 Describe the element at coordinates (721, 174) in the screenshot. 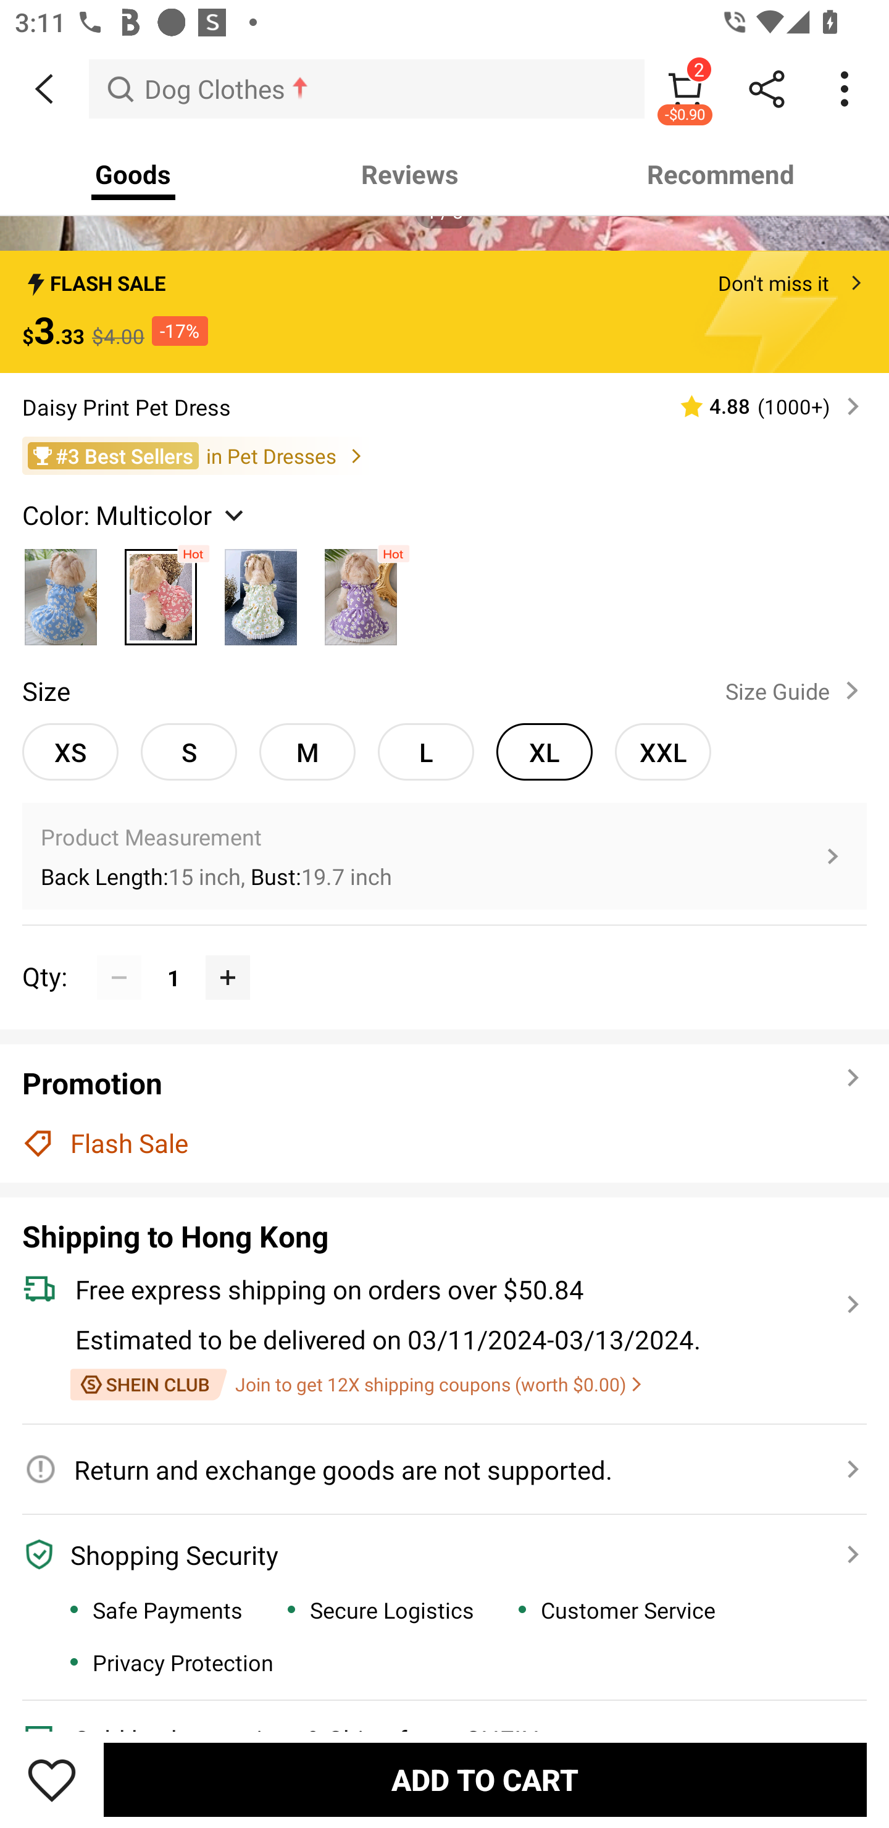

I see `Recommend` at that location.